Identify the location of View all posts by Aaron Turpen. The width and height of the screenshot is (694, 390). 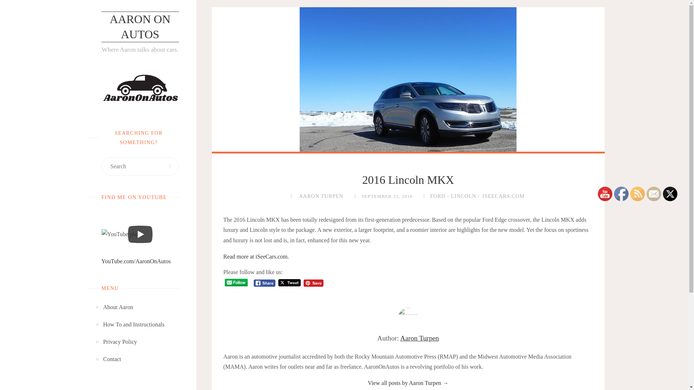
(321, 196).